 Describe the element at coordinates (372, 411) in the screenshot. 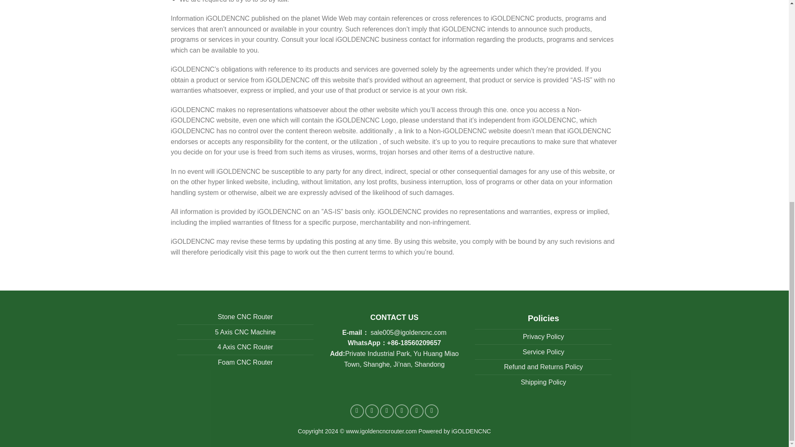

I see `Follow on Instagram` at that location.